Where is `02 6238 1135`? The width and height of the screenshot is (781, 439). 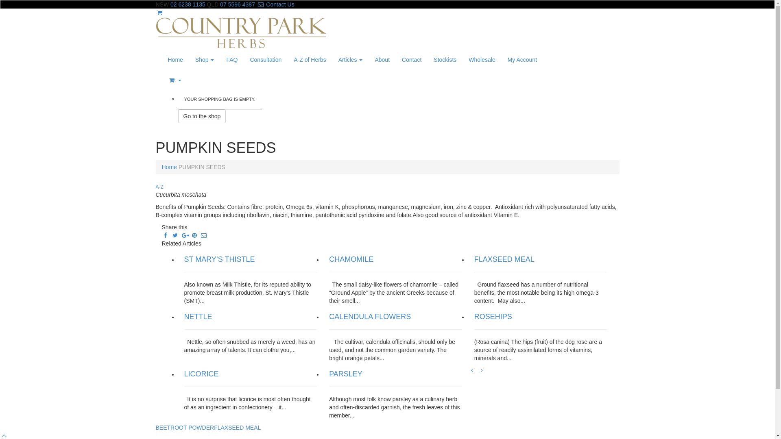 02 6238 1135 is located at coordinates (188, 4).